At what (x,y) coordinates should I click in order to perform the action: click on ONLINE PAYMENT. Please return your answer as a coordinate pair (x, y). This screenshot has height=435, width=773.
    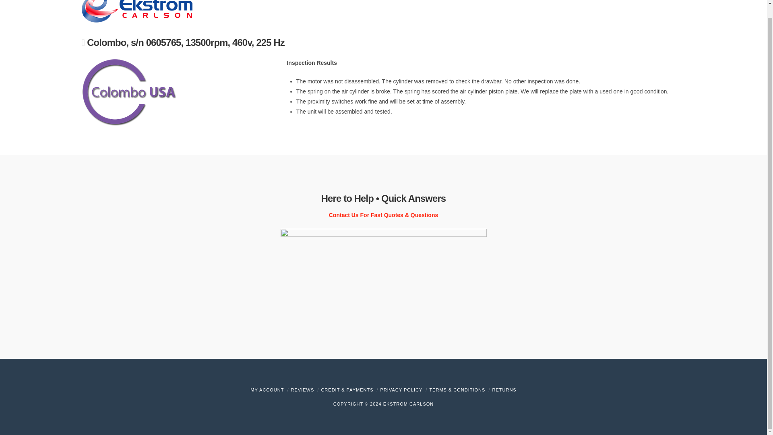
    Looking at the image, I should click on (492, 11).